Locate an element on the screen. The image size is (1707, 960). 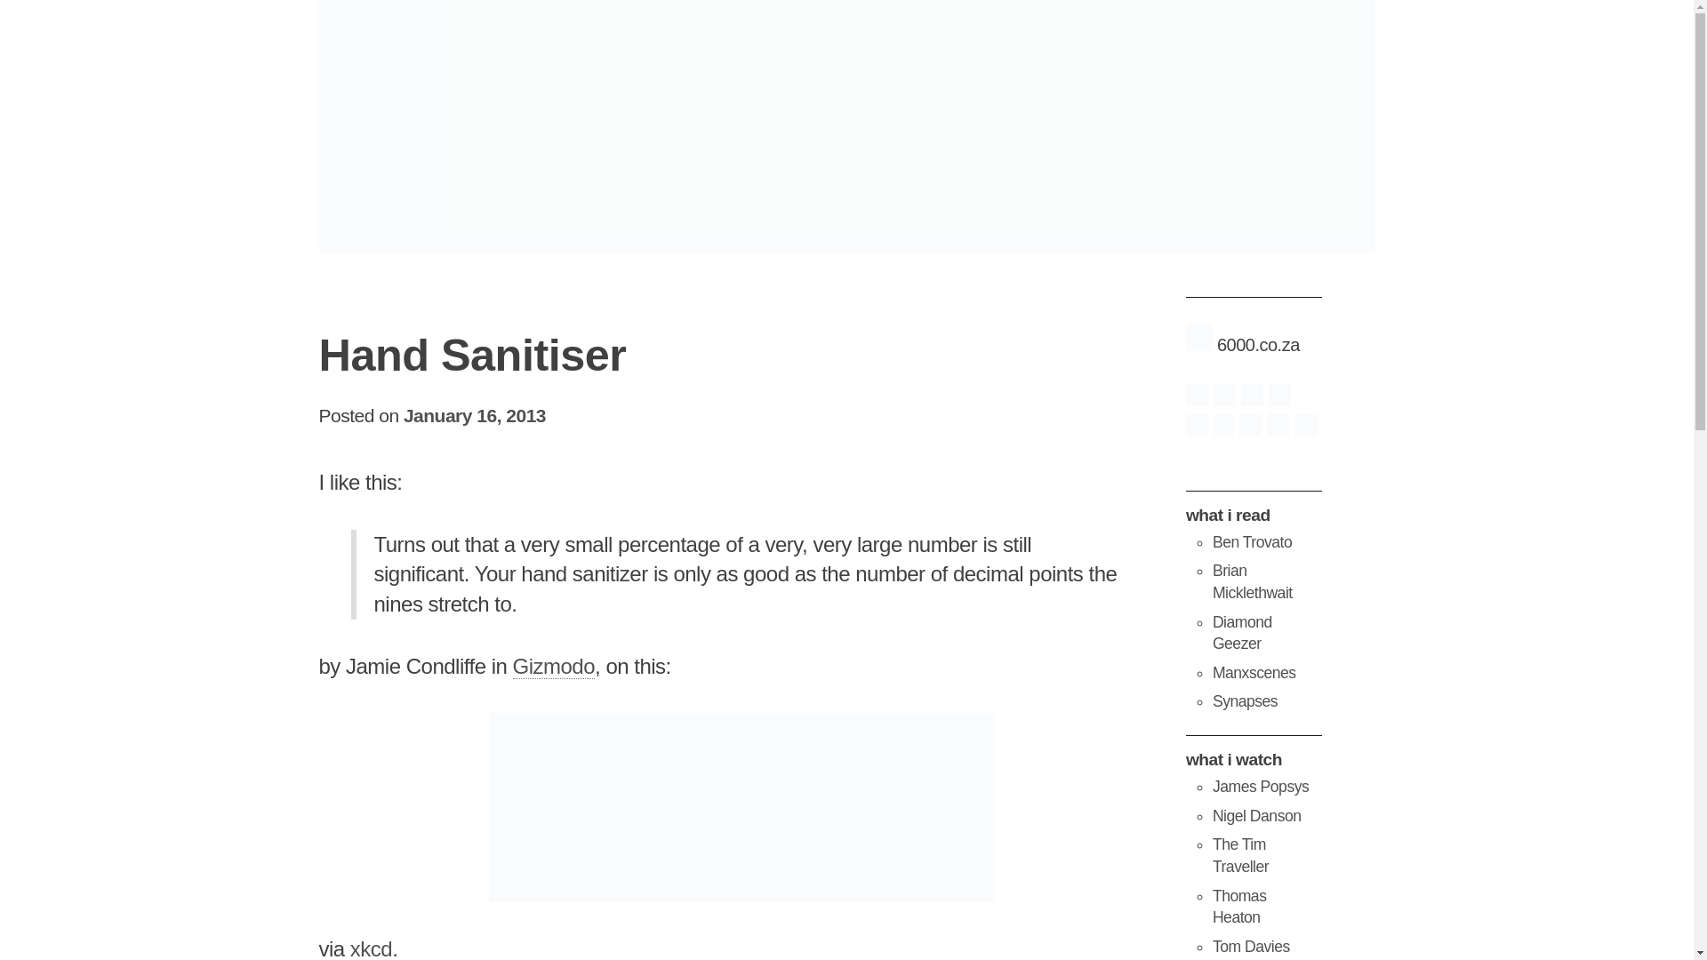
Link is located at coordinates (555, 666).